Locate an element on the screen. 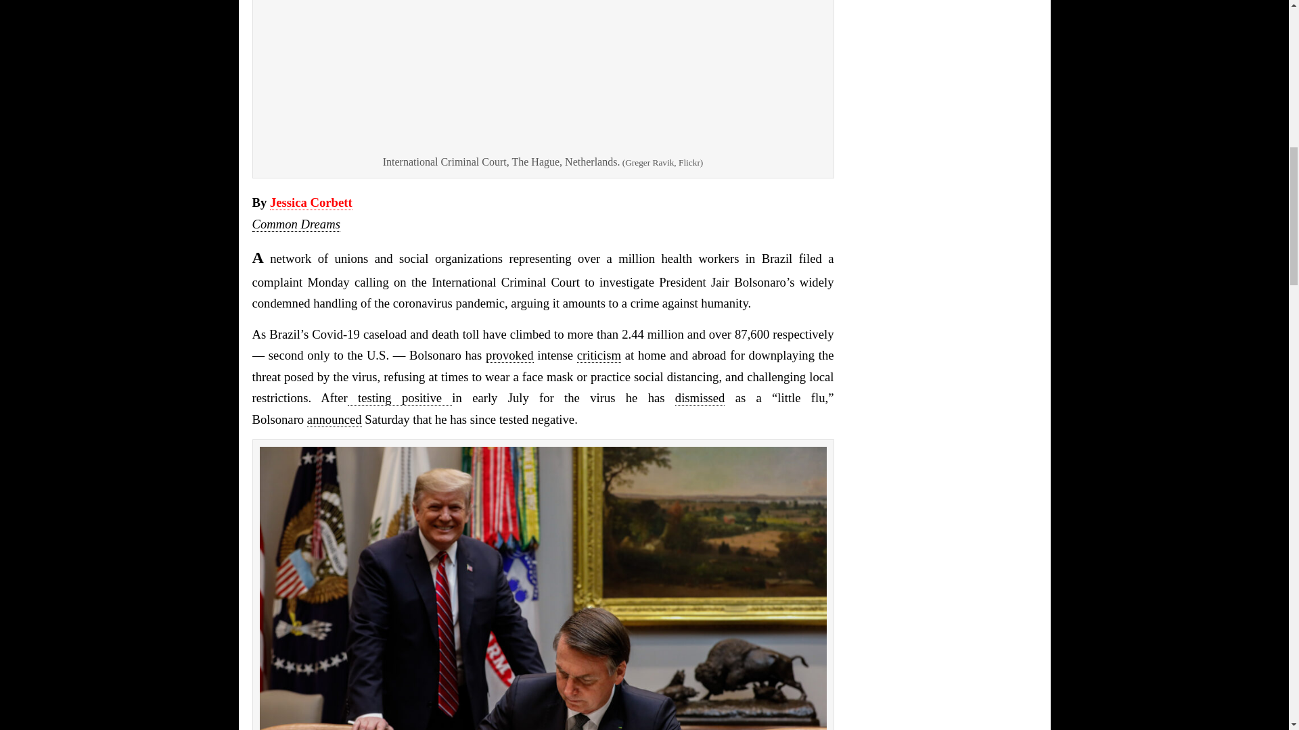  Jessica Corbett is located at coordinates (311, 203).